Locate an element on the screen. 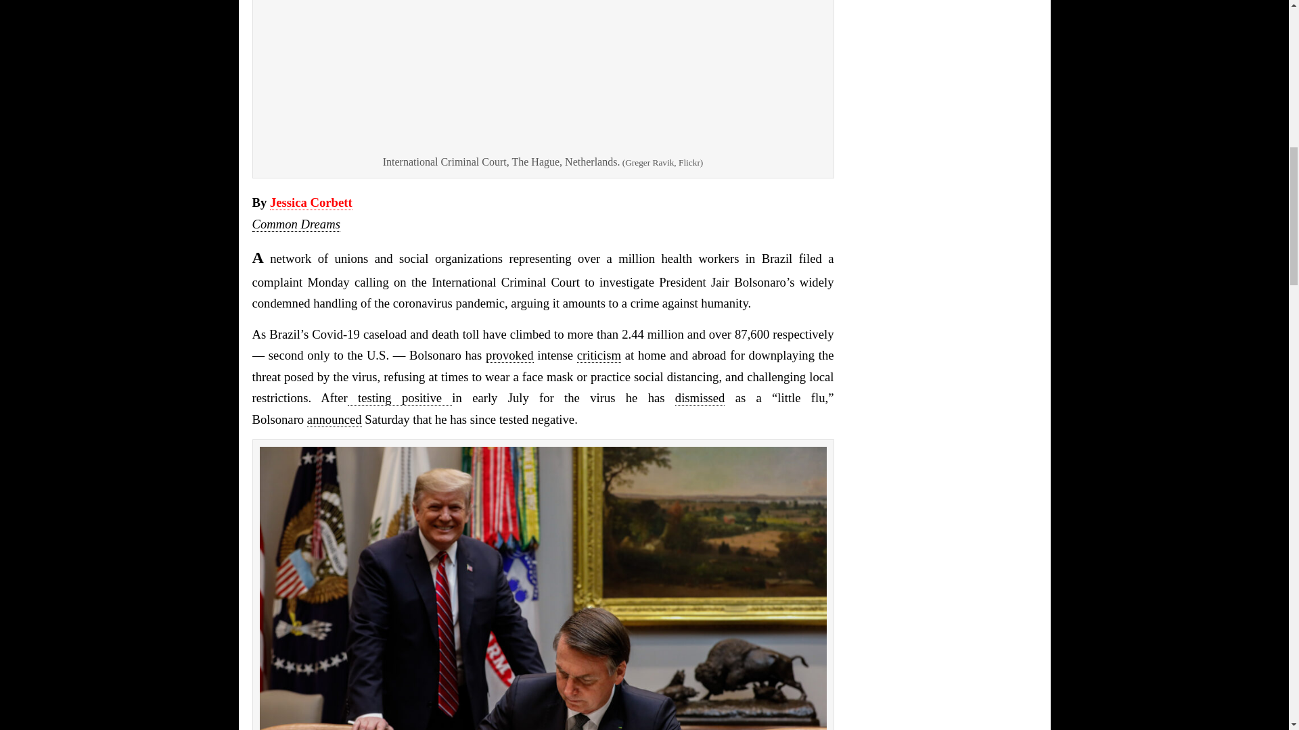  Jessica Corbett is located at coordinates (311, 203).